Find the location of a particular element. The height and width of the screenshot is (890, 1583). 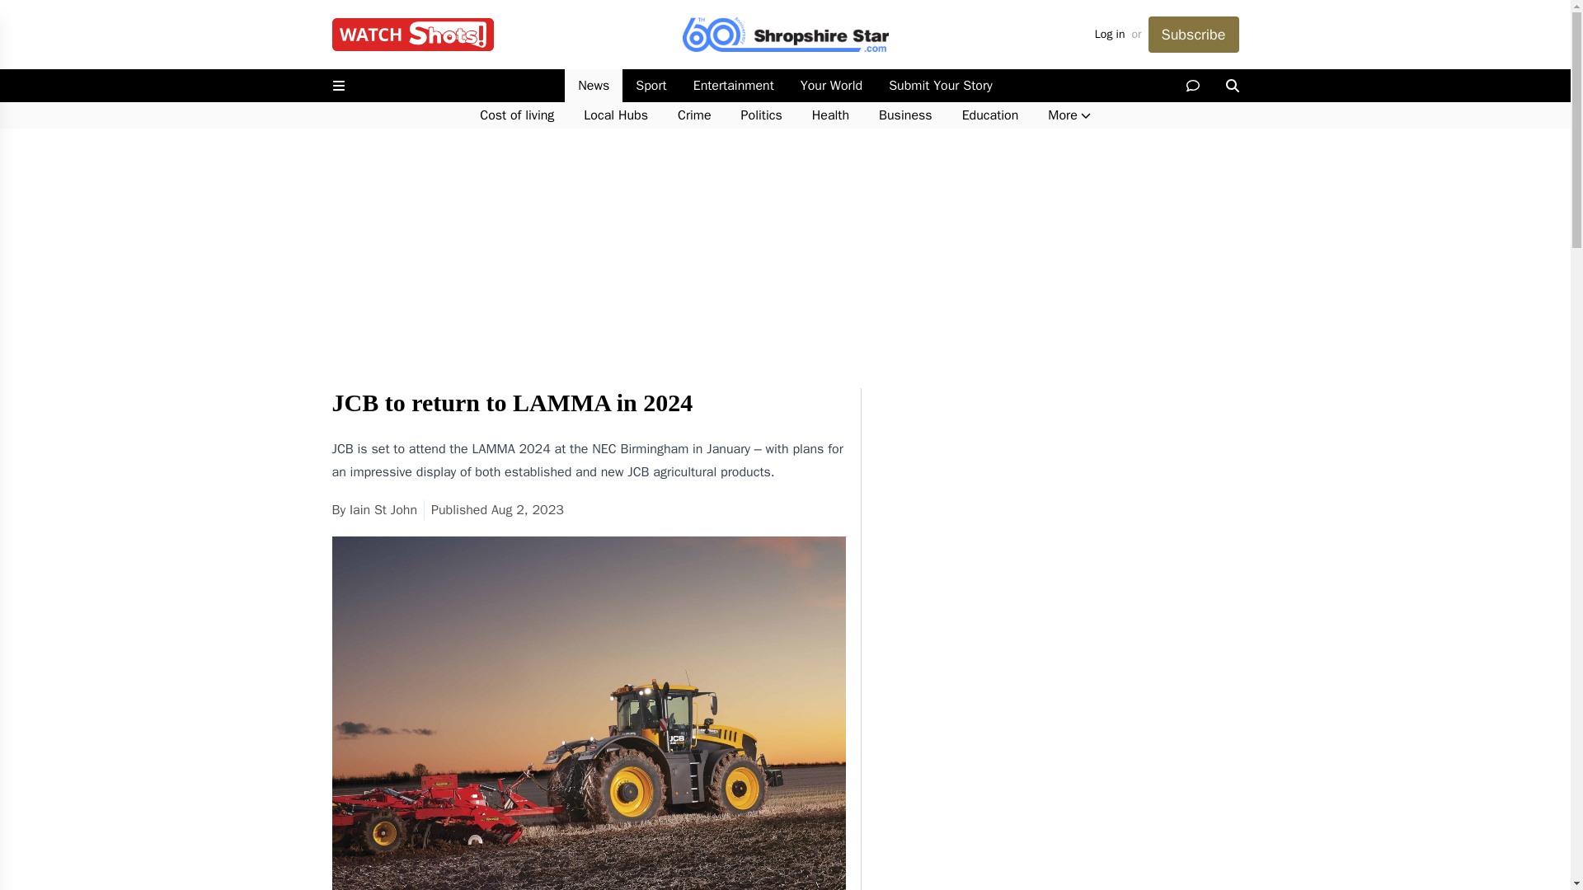

Cost of living is located at coordinates (516, 115).